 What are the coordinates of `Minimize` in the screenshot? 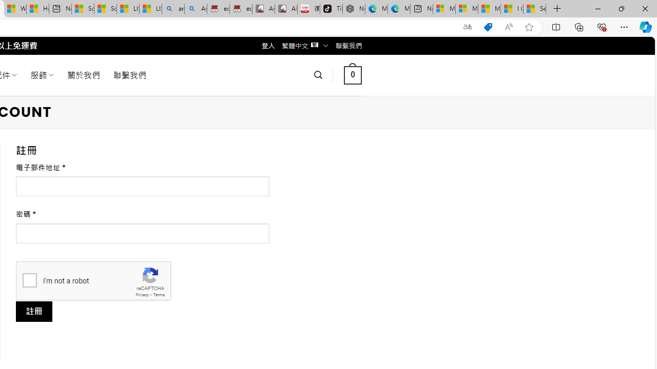 It's located at (597, 8).